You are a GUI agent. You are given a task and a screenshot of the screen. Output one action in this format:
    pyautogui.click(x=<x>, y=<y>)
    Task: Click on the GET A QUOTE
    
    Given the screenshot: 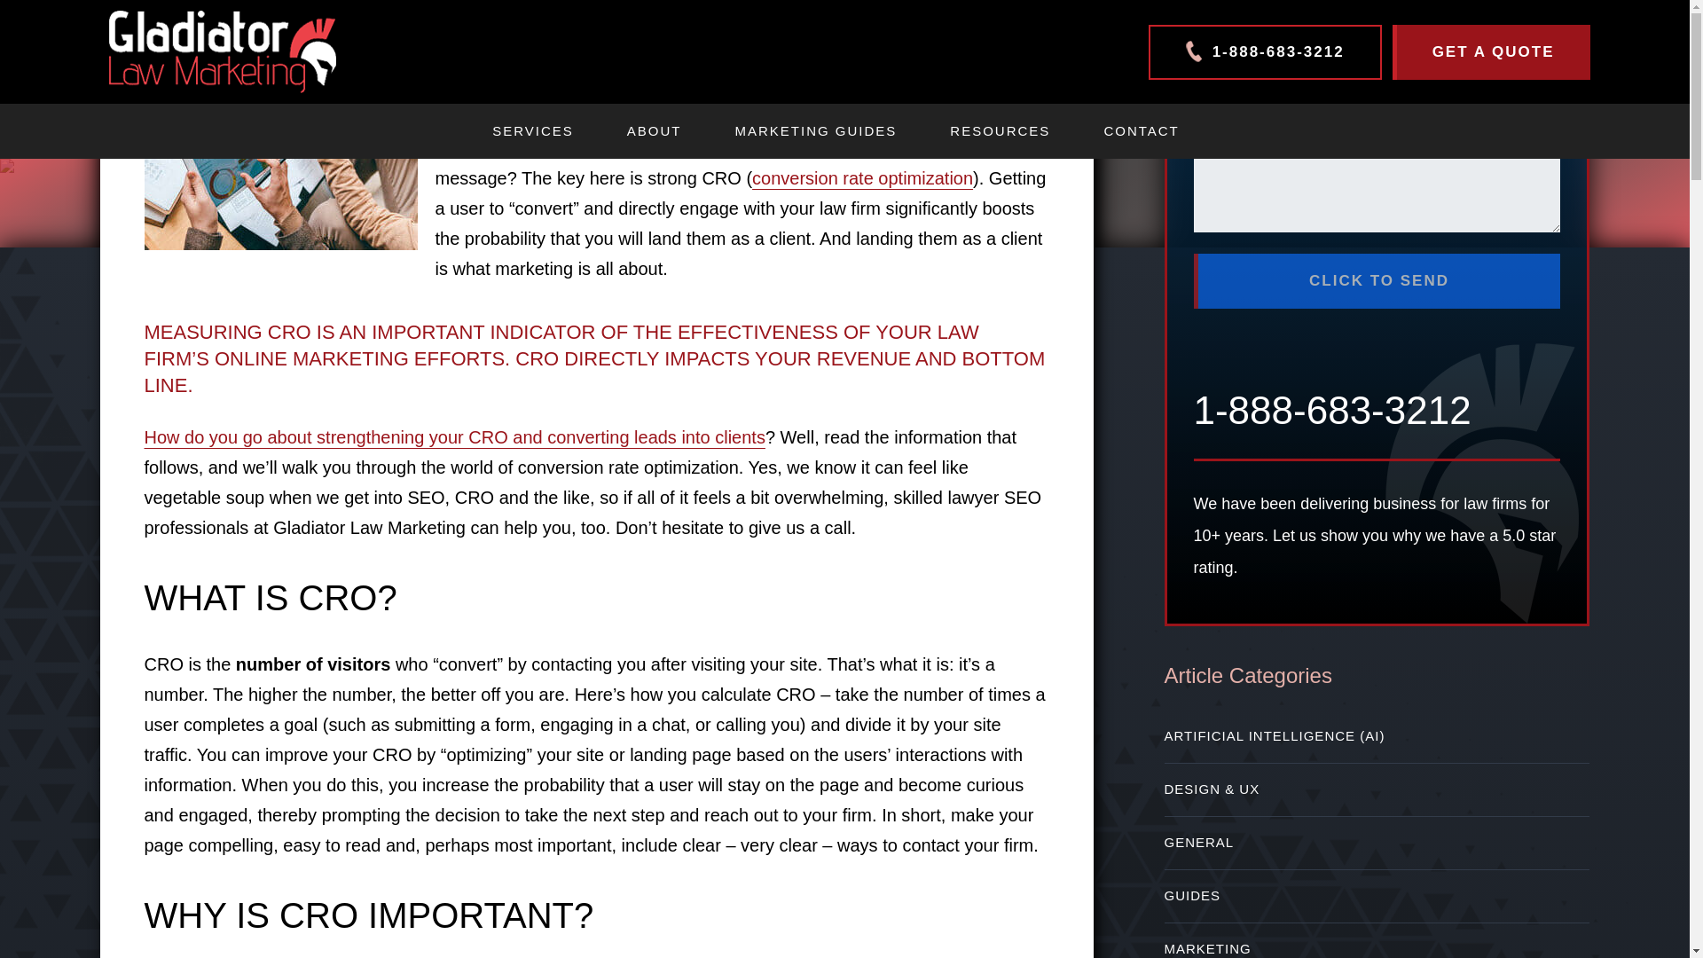 What is the action you would take?
    pyautogui.click(x=1492, y=51)
    